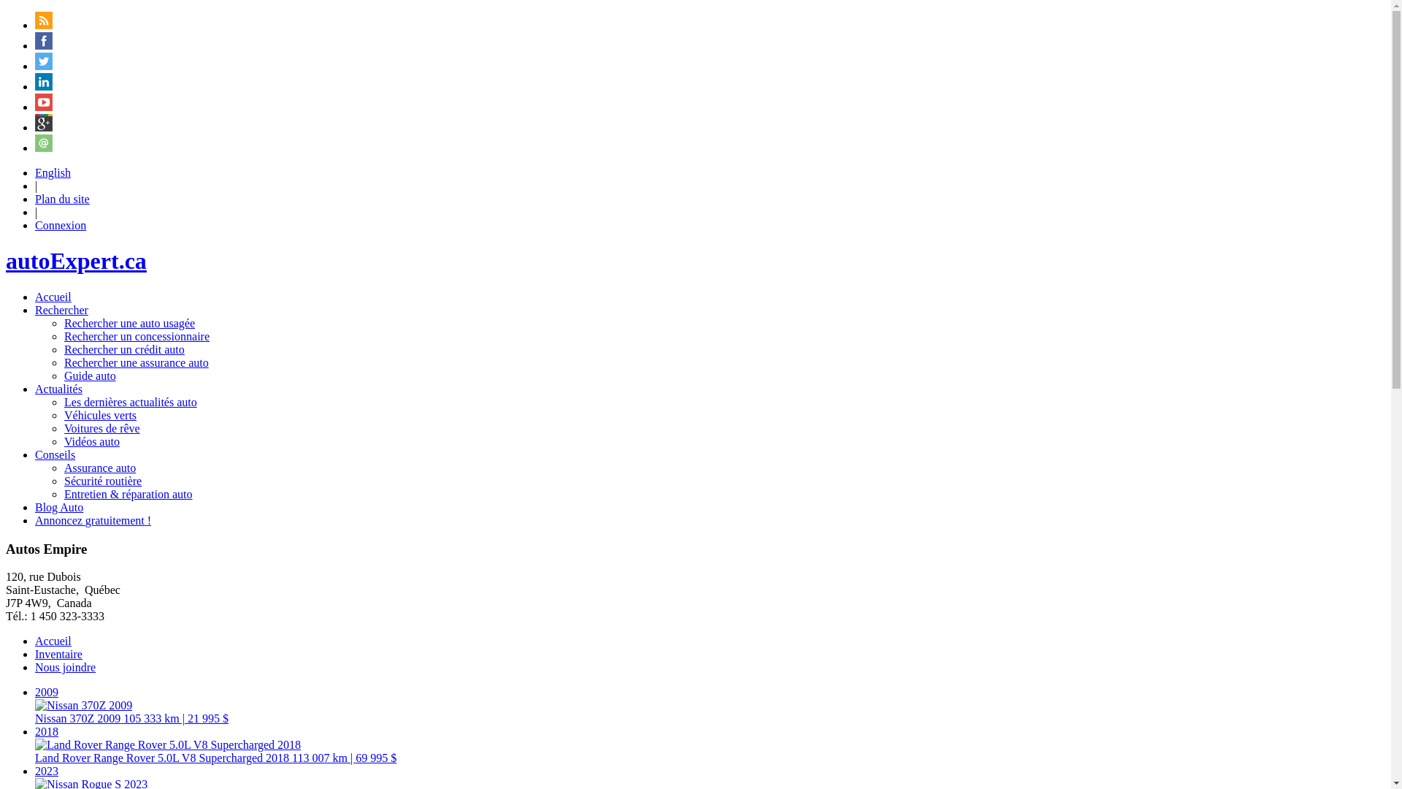 The width and height of the screenshot is (1402, 789). I want to click on Rechercher, so click(61, 310).